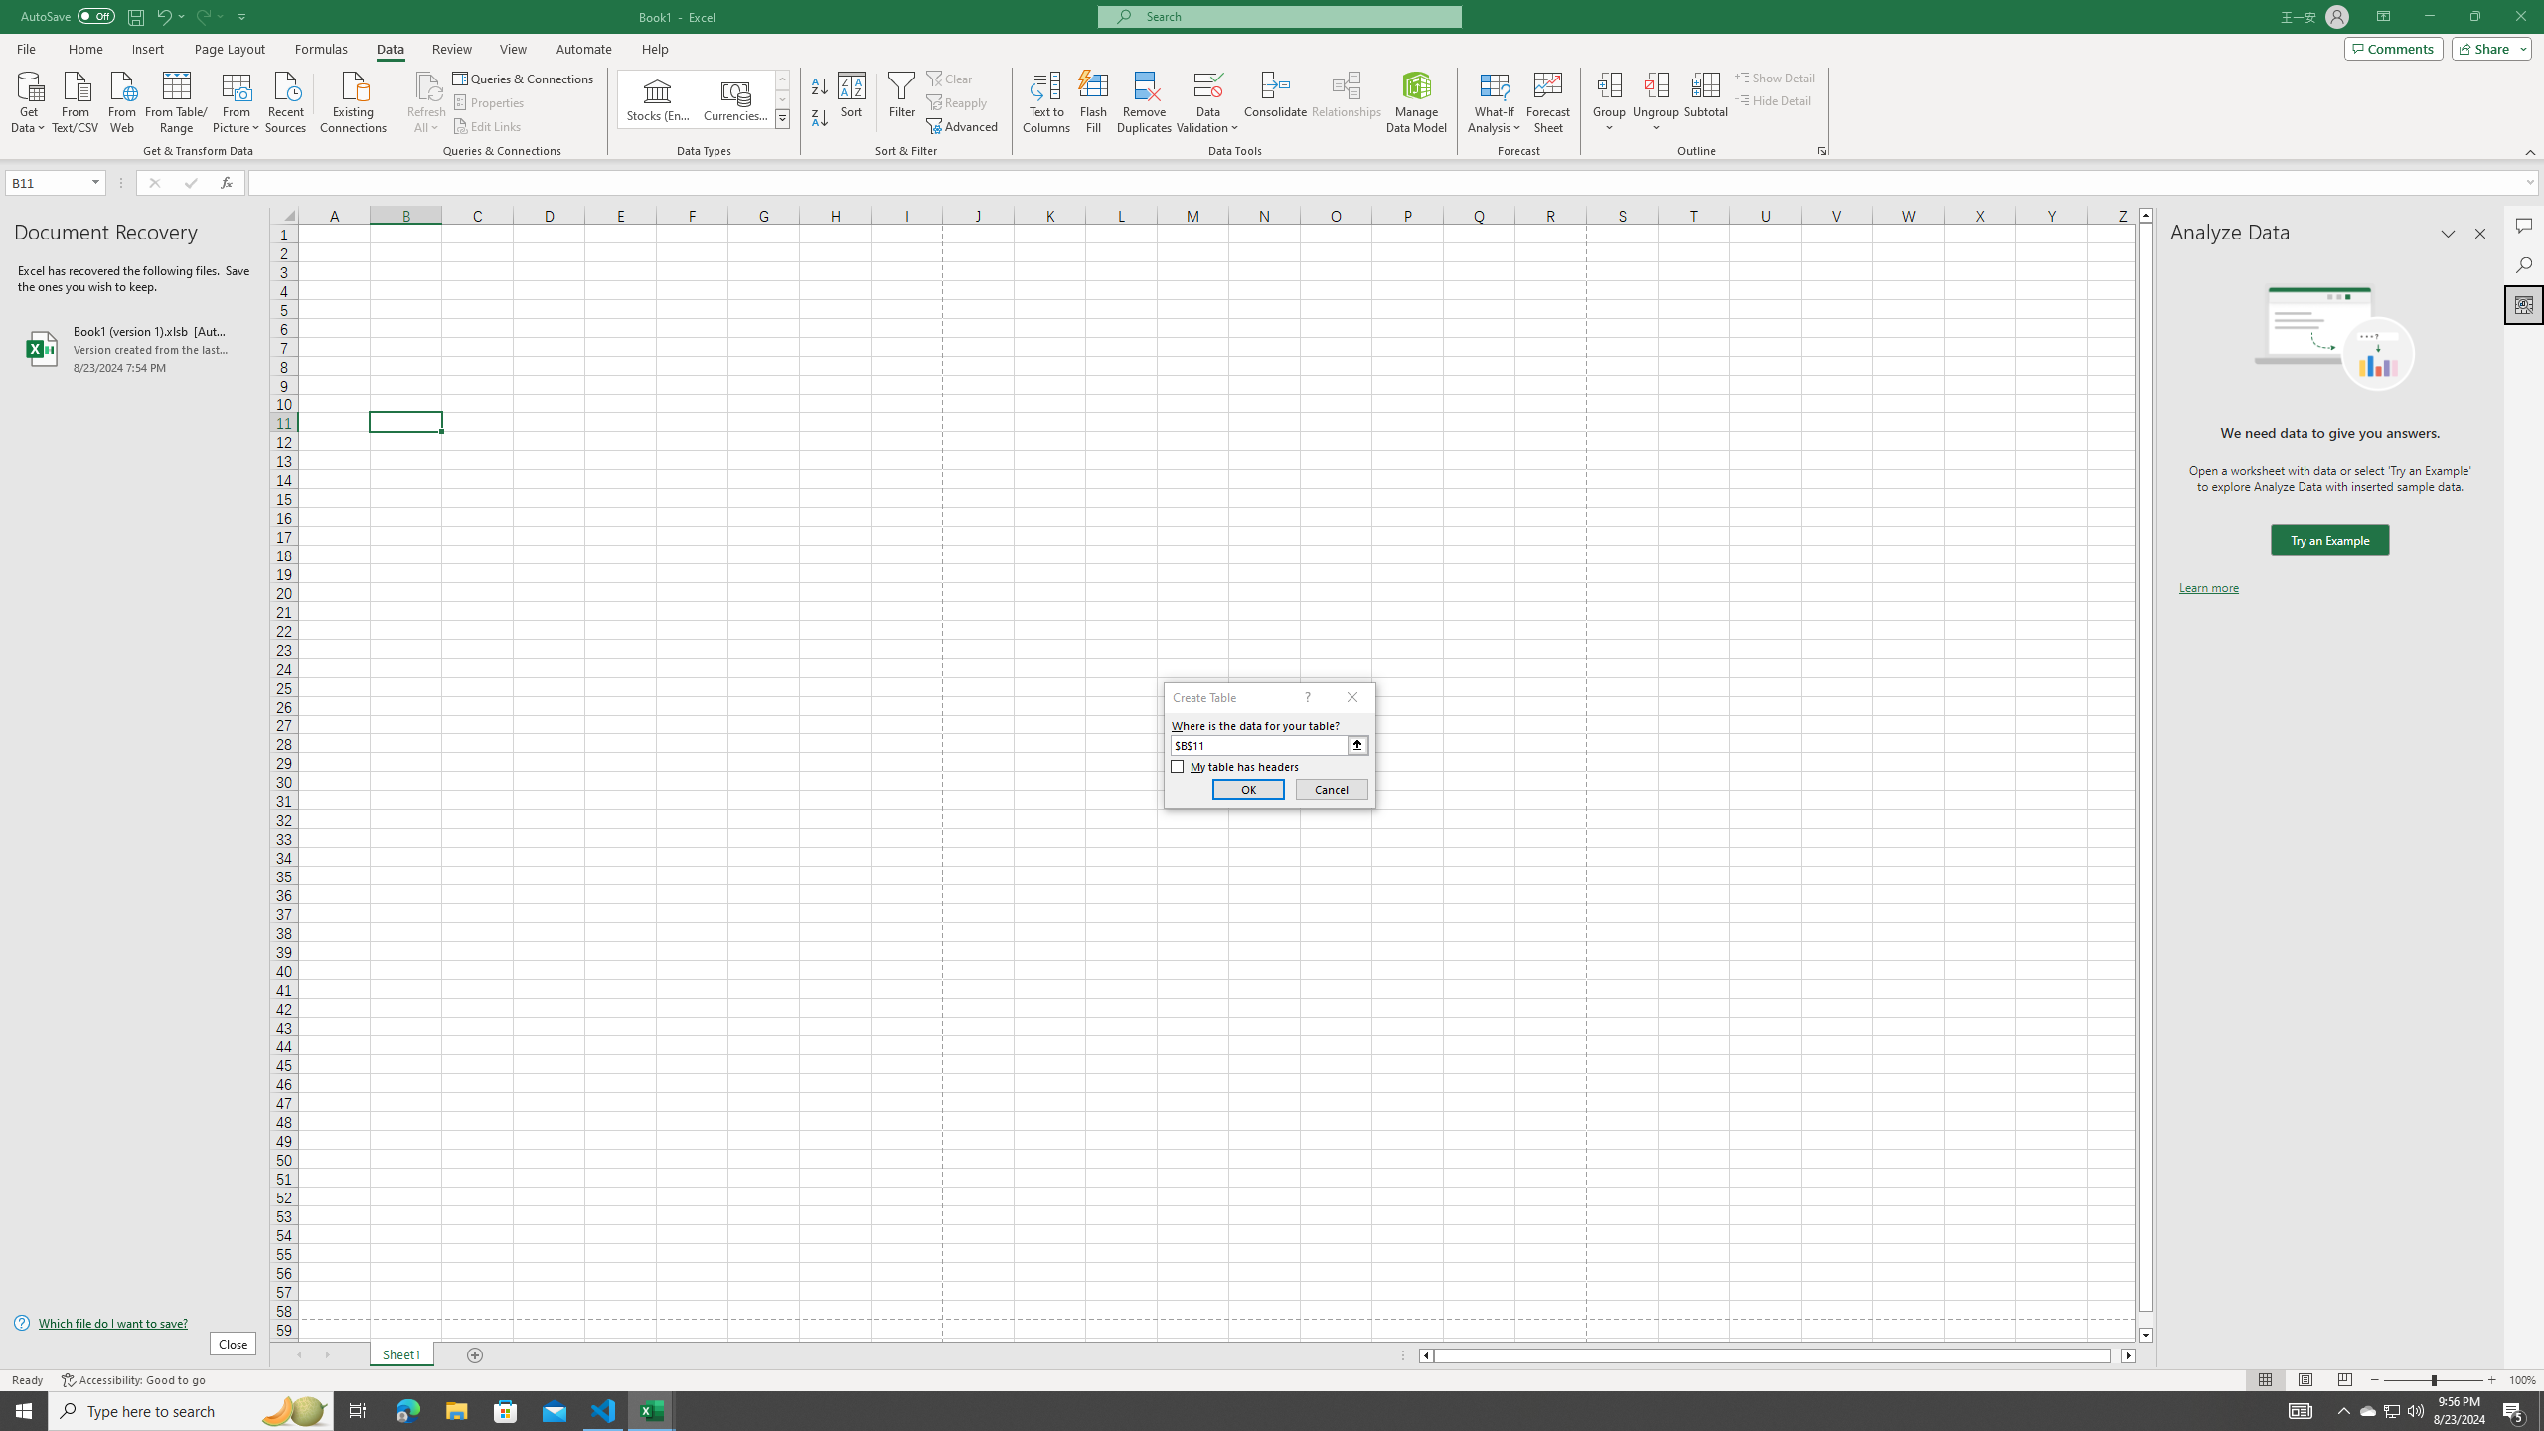 The width and height of the screenshot is (2544, 1431). Describe the element at coordinates (658, 99) in the screenshot. I see `Stocks (English)` at that location.